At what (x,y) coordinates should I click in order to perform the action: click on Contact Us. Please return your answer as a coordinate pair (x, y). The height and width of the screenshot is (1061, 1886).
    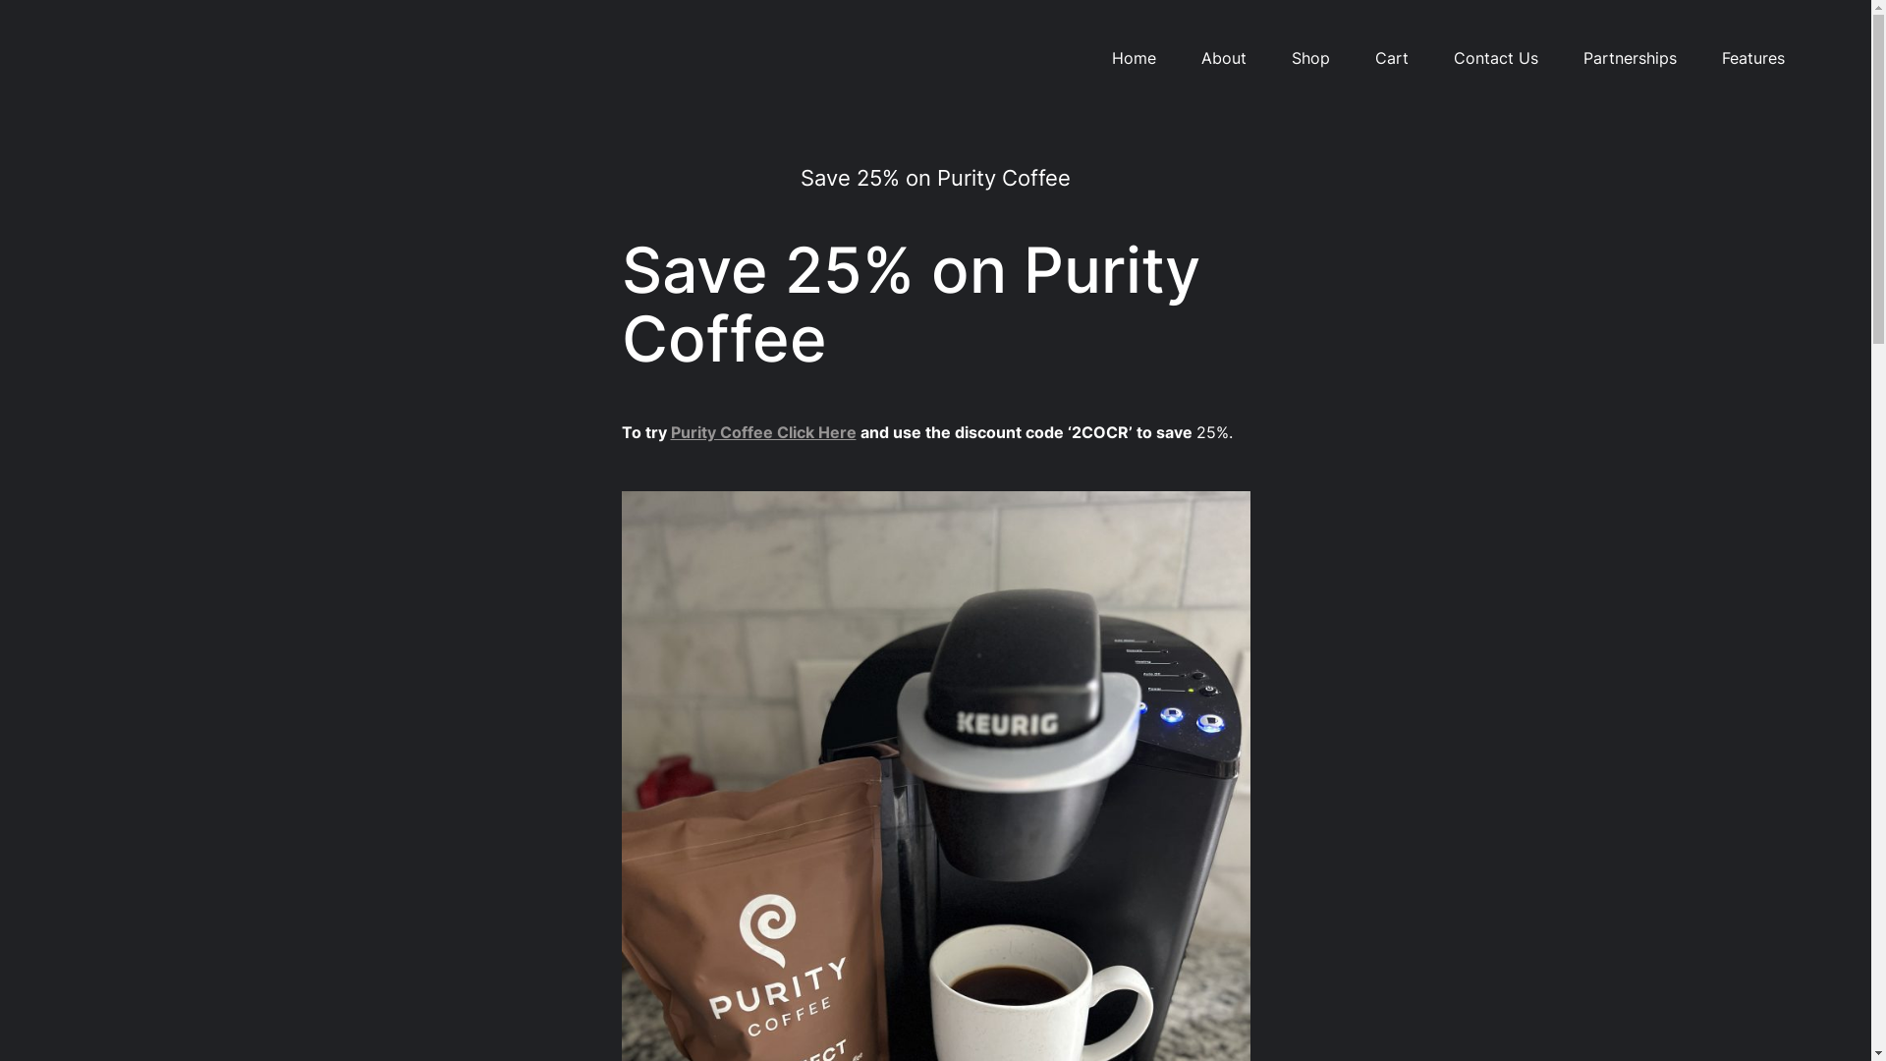
    Looking at the image, I should click on (1496, 59).